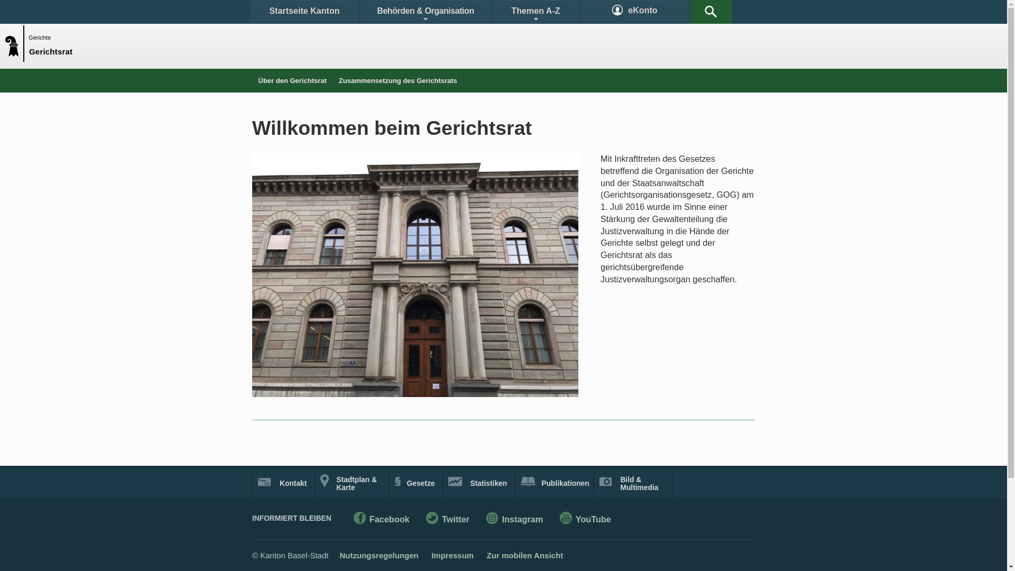 The width and height of the screenshot is (1015, 571). What do you see at coordinates (479, 483) in the screenshot?
I see `Statistiken` at bounding box center [479, 483].